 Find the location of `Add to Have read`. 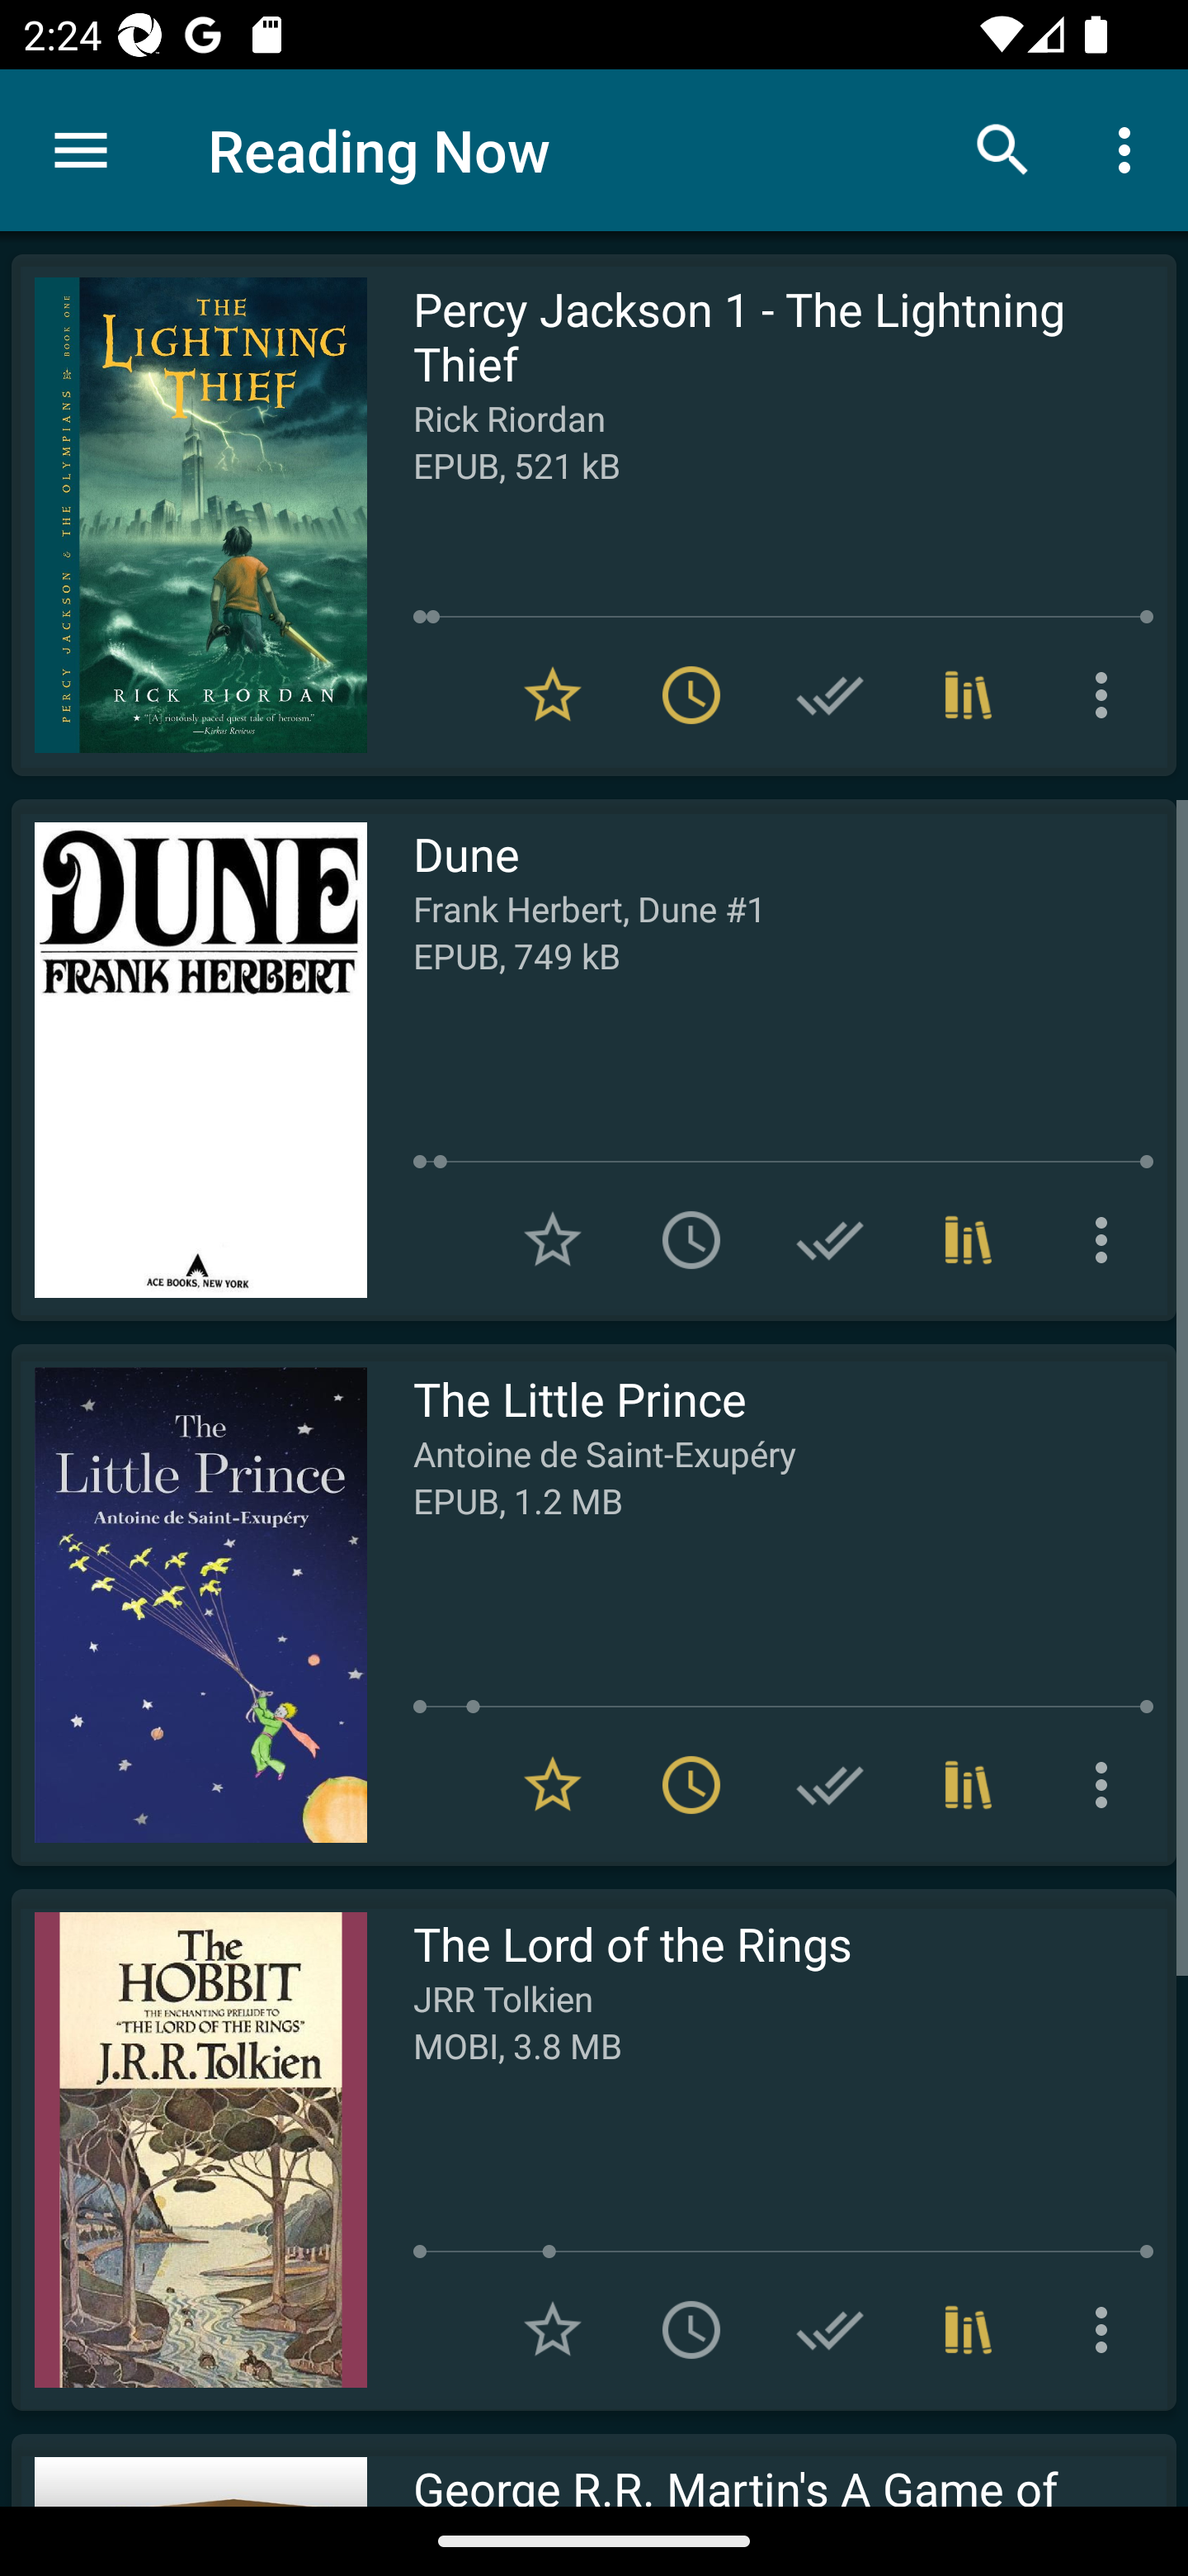

Add to Have read is located at coordinates (830, 695).